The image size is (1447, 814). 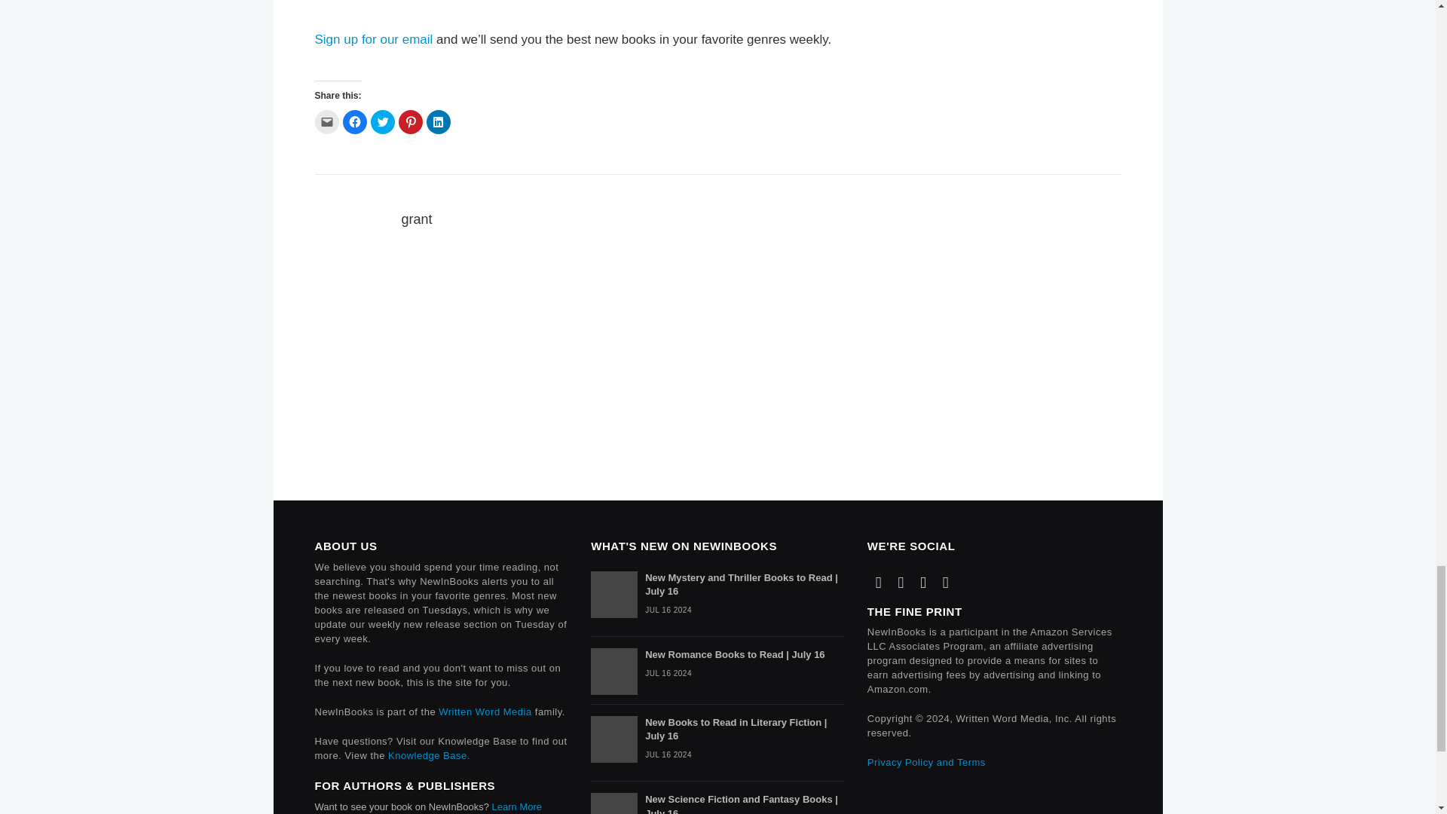 I want to click on Click to share on LinkedIn, so click(x=439, y=122).